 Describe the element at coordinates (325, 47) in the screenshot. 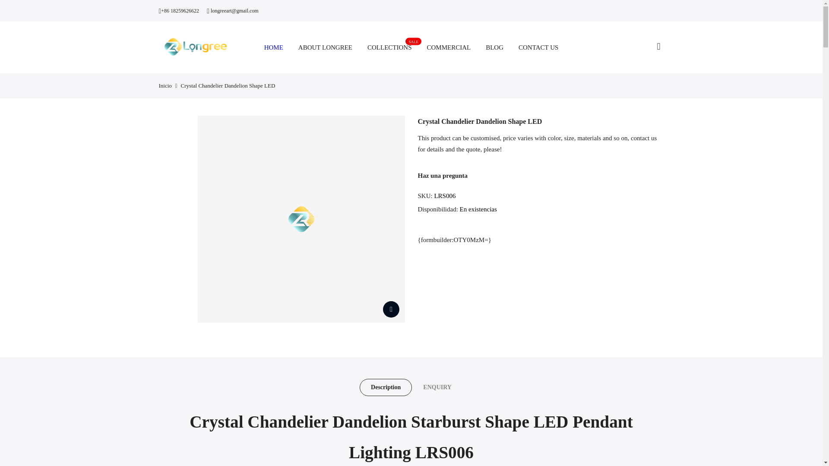

I see `FAQs` at that location.